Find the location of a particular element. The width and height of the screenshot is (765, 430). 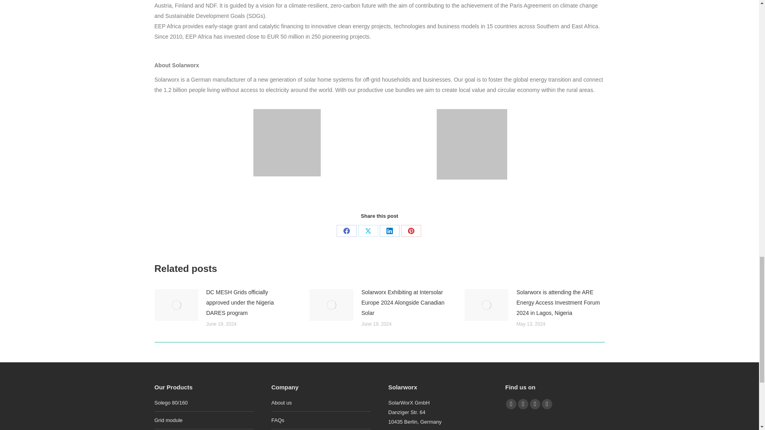

LinkedIn is located at coordinates (389, 231).